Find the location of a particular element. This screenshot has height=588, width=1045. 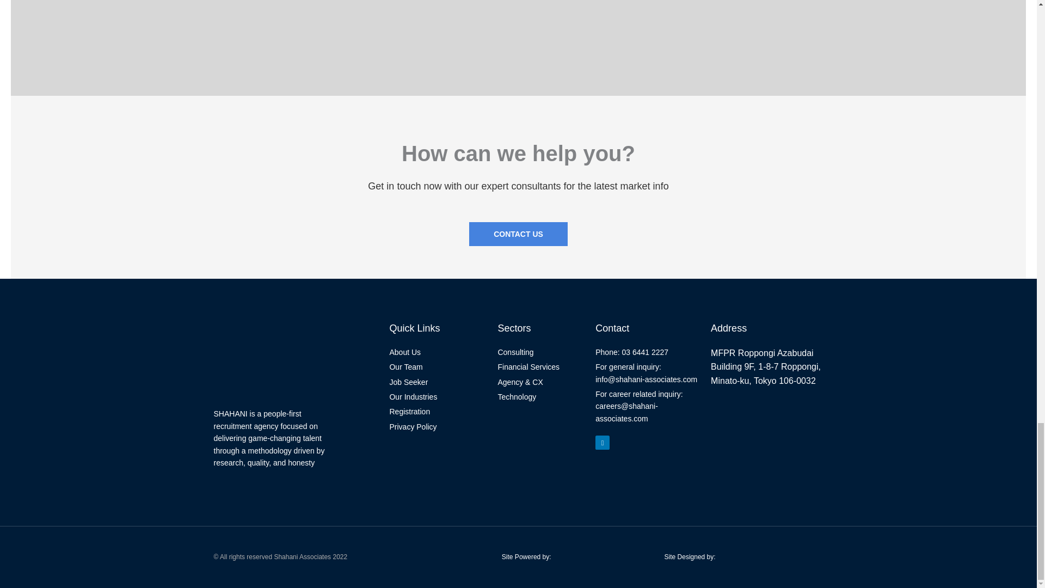

About Us is located at coordinates (438, 352).